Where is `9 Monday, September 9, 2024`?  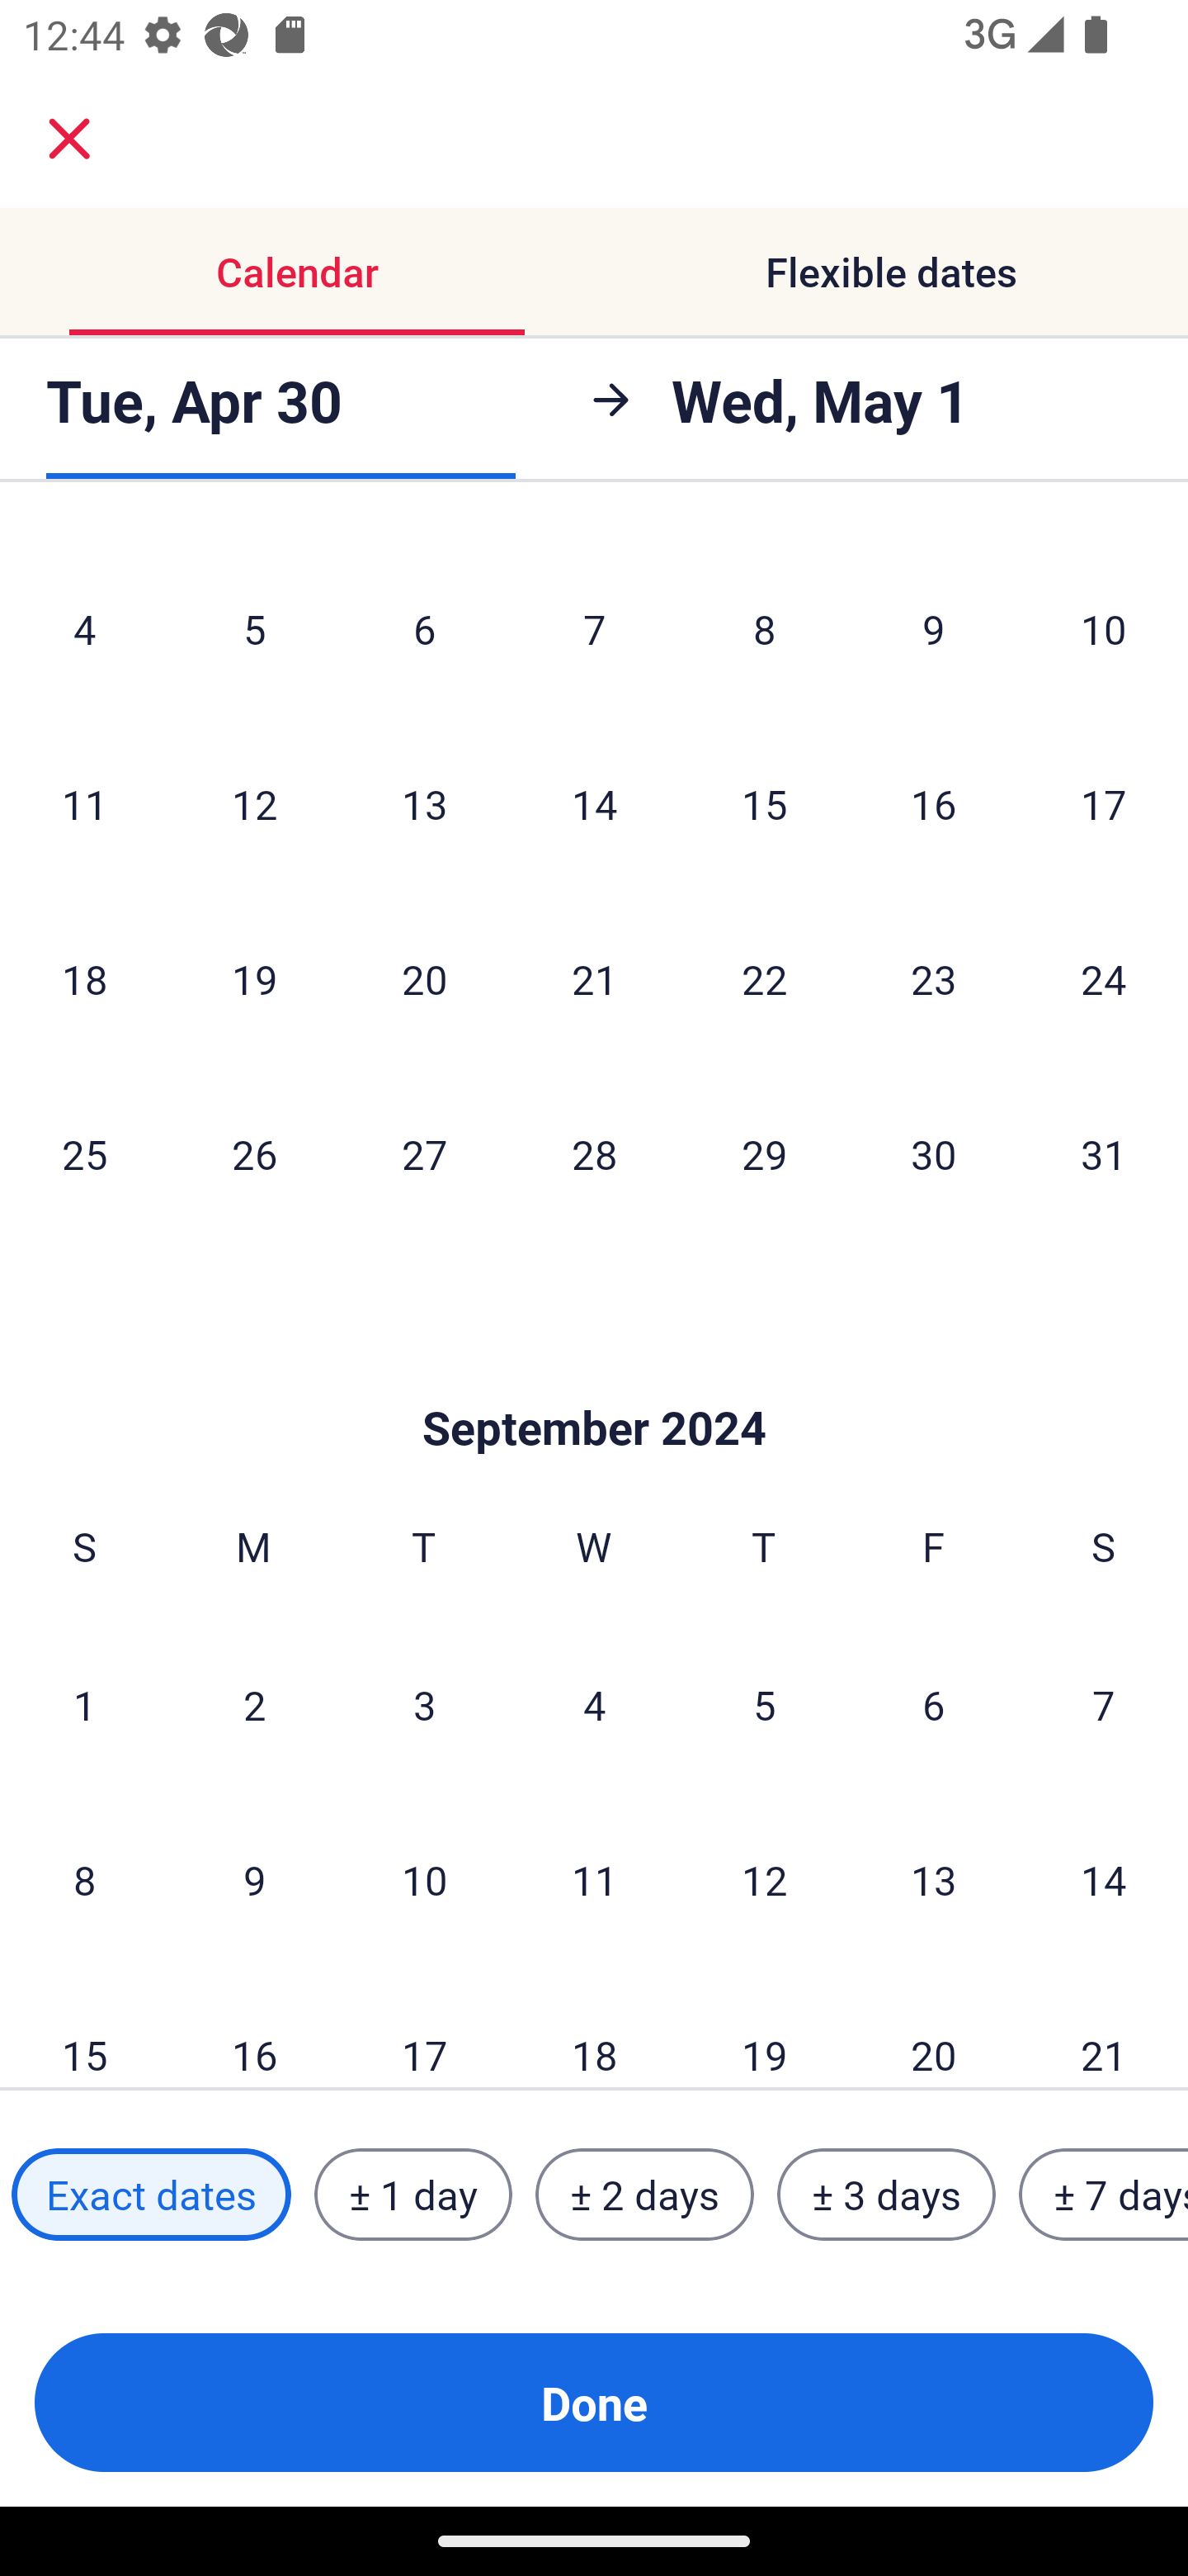 9 Monday, September 9, 2024 is located at coordinates (254, 1879).